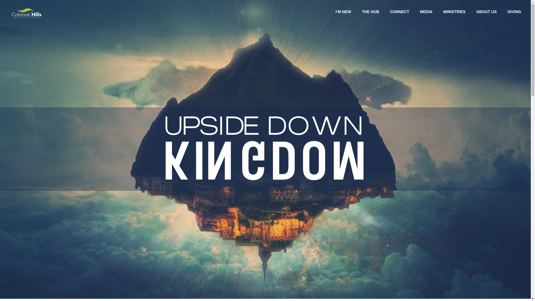 The height and width of the screenshot is (301, 535). Describe the element at coordinates (371, 11) in the screenshot. I see `THE HUB` at that location.